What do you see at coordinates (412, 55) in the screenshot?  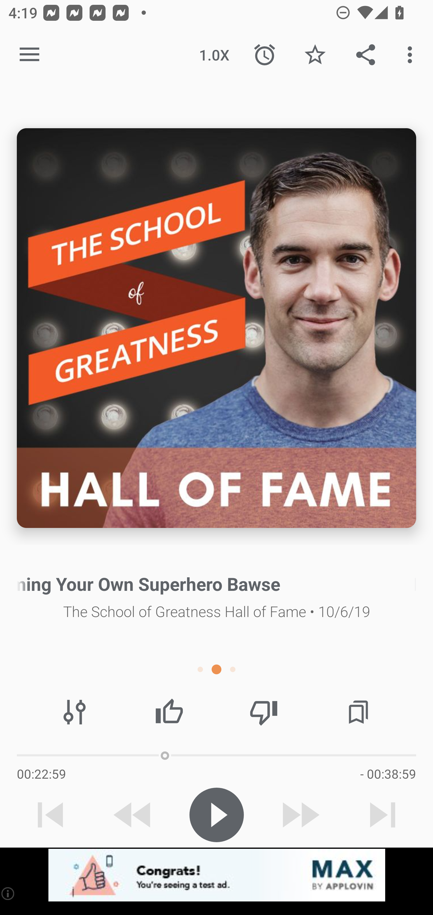 I see `More options` at bounding box center [412, 55].